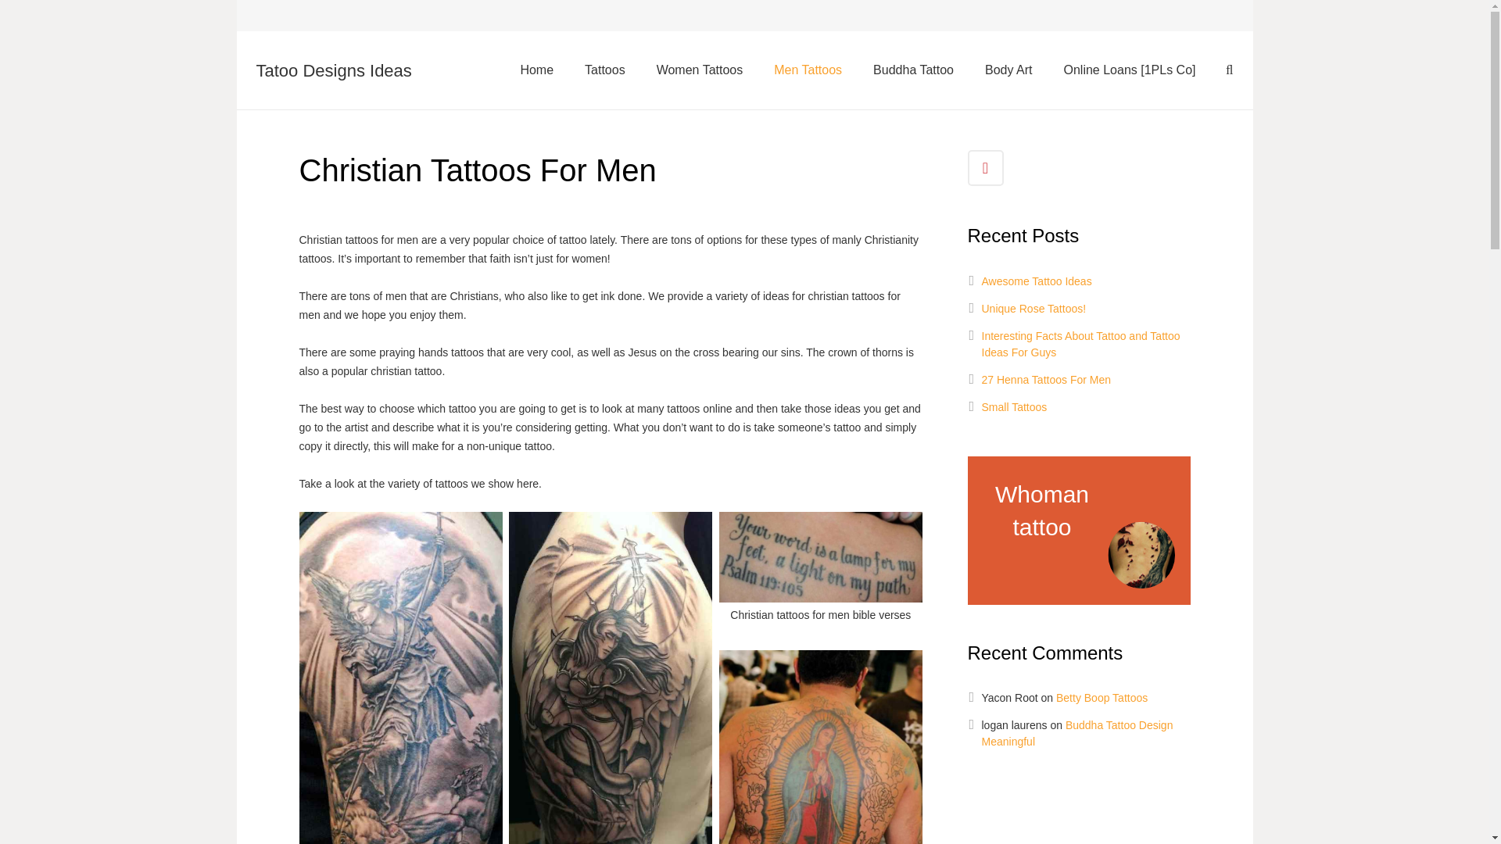 This screenshot has width=1501, height=844. Describe the element at coordinates (821, 746) in the screenshot. I see `Christian tattoos for men Virgin Guadalupe` at that location.